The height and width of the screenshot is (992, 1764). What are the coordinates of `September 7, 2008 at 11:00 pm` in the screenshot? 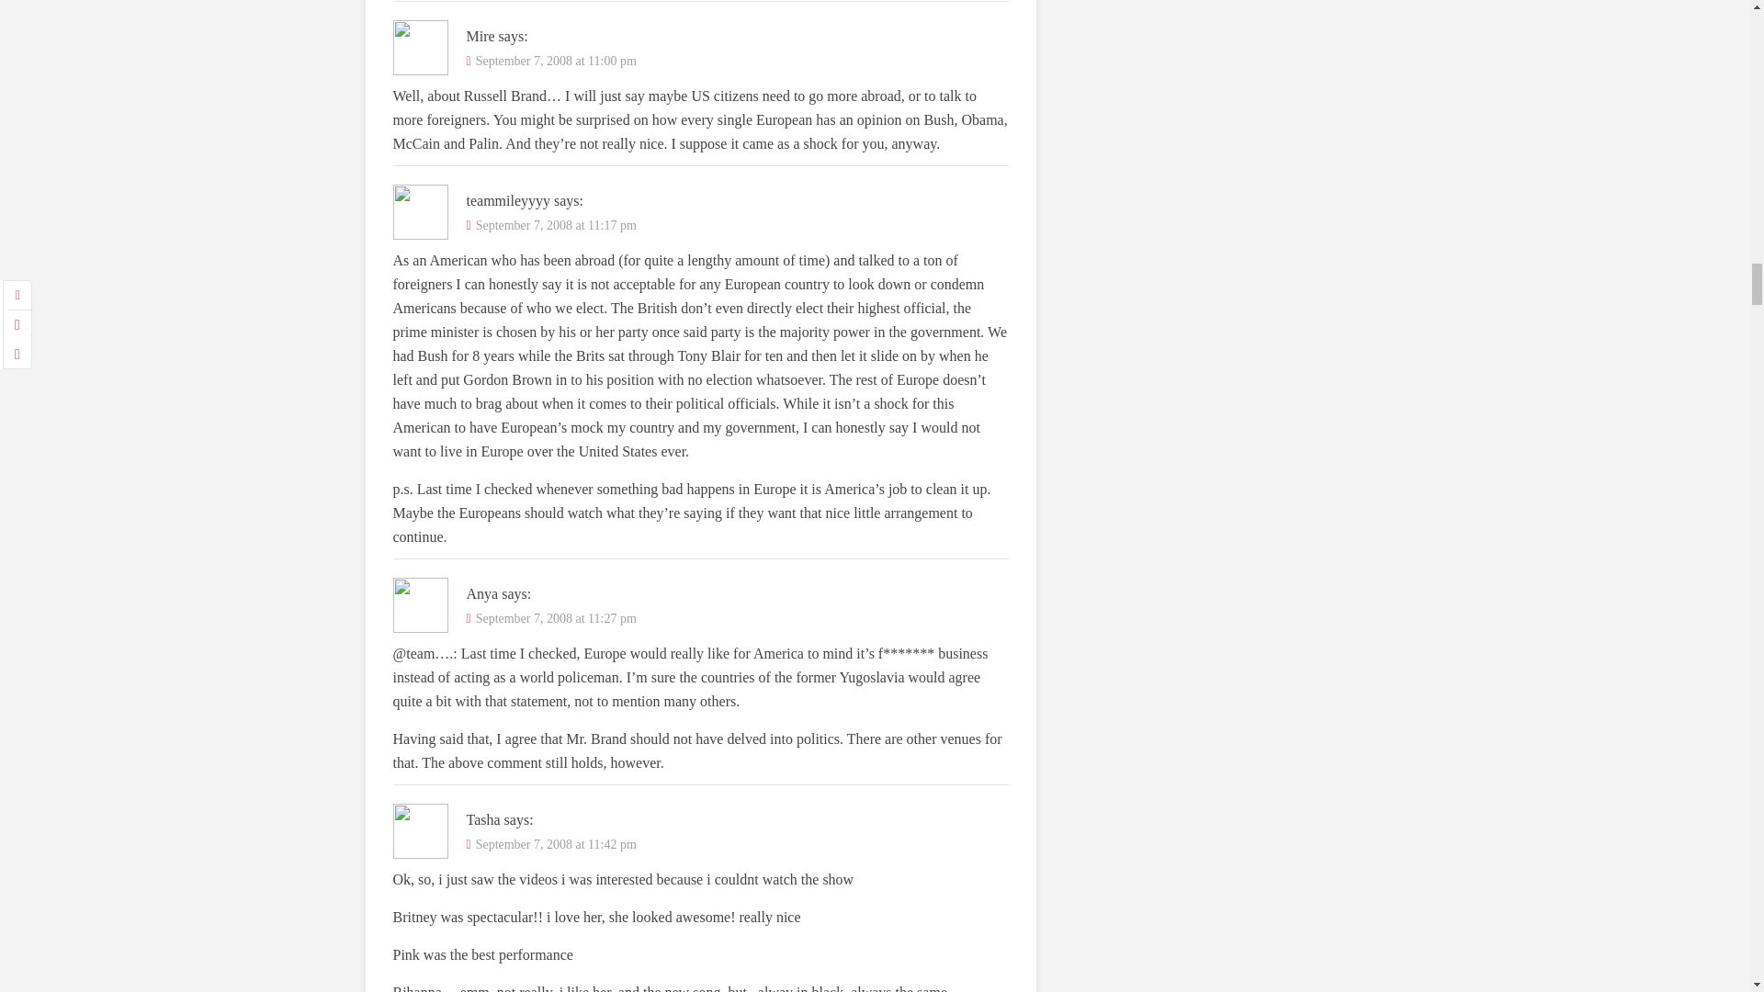 It's located at (557, 61).